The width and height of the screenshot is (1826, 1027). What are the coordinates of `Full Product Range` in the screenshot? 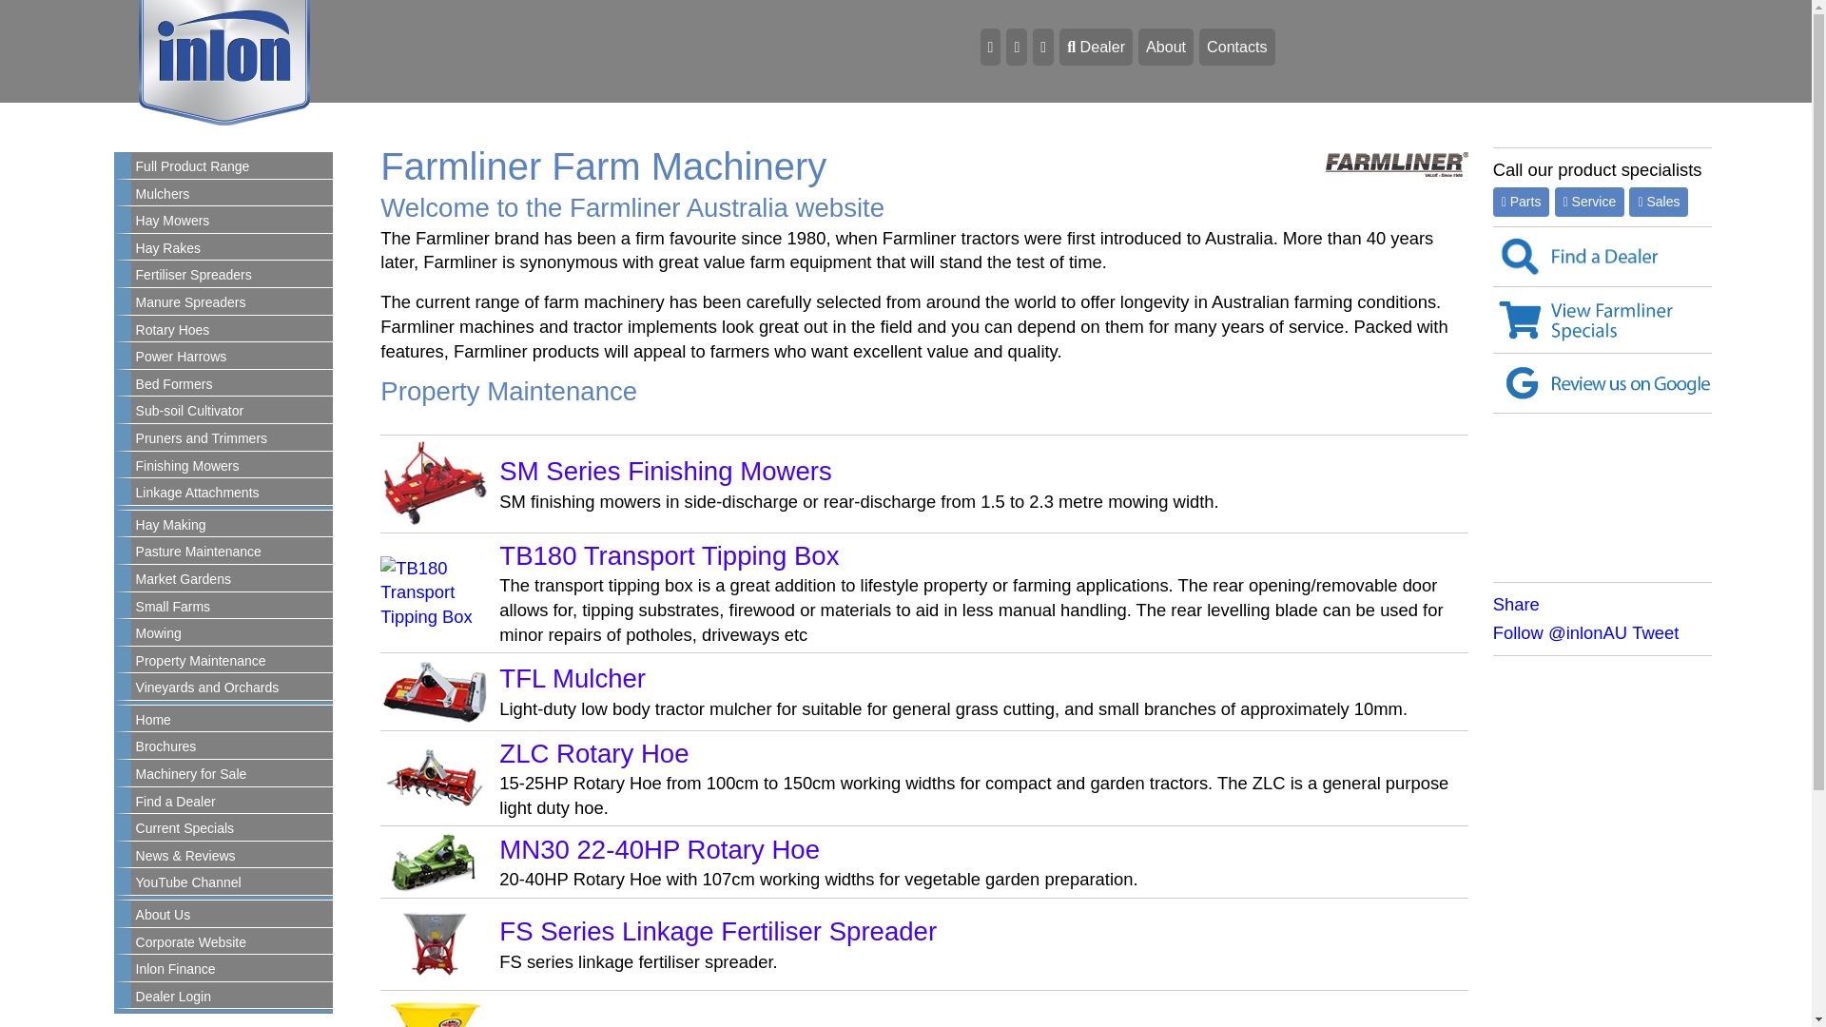 It's located at (232, 167).